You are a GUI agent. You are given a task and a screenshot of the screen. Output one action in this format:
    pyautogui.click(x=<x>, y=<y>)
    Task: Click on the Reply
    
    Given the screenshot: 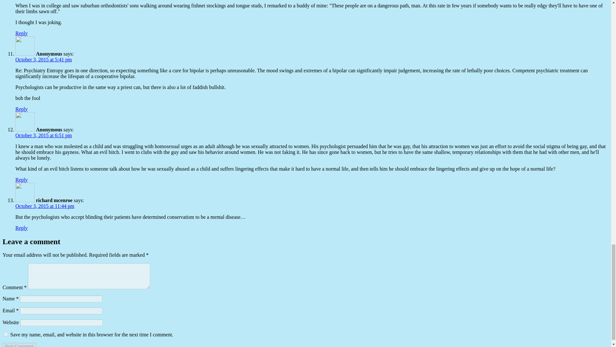 What is the action you would take?
    pyautogui.click(x=21, y=33)
    